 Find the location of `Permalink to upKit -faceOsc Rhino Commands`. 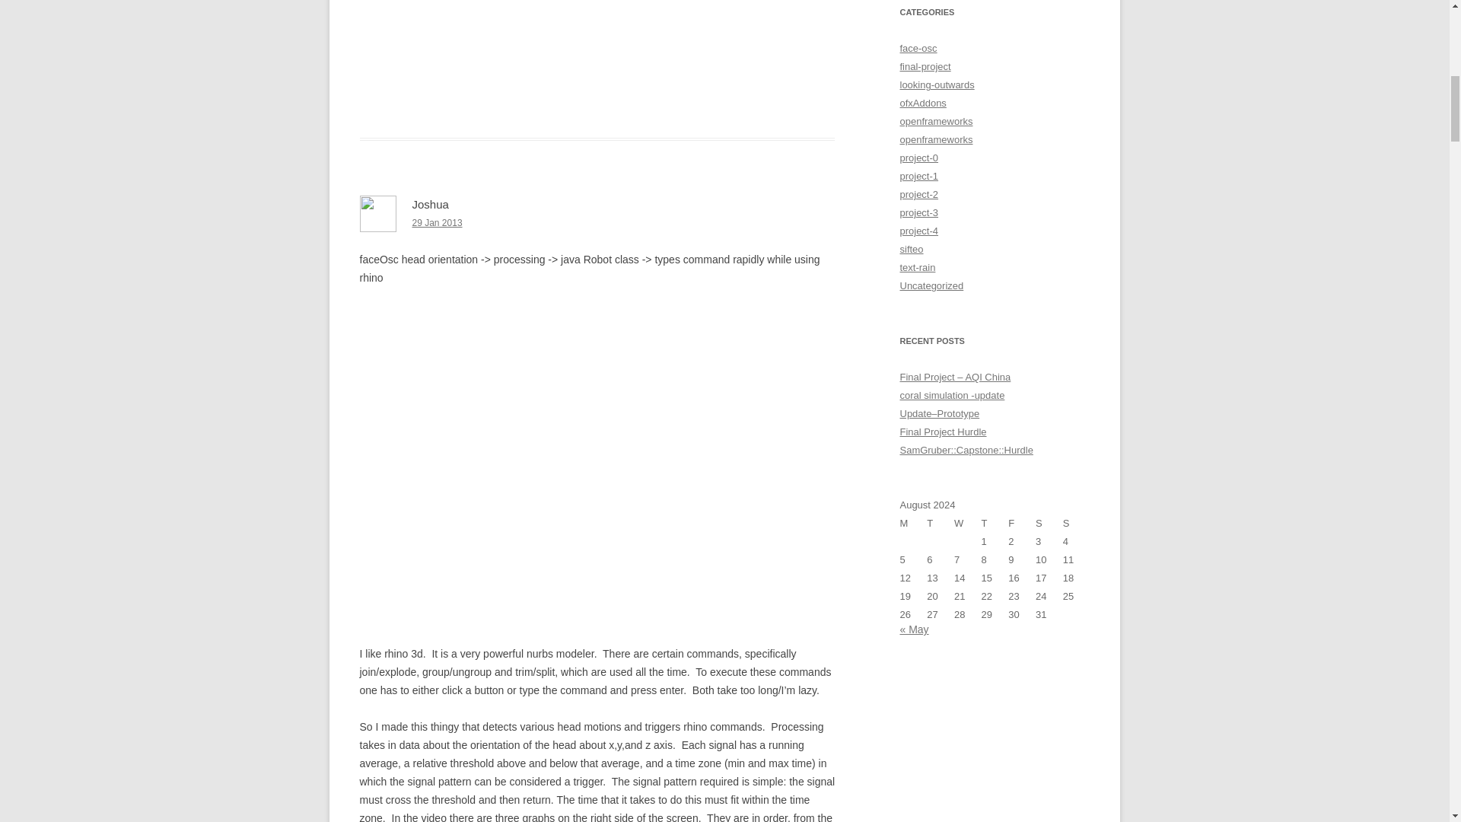

Permalink to upKit -faceOsc Rhino Commands is located at coordinates (437, 223).